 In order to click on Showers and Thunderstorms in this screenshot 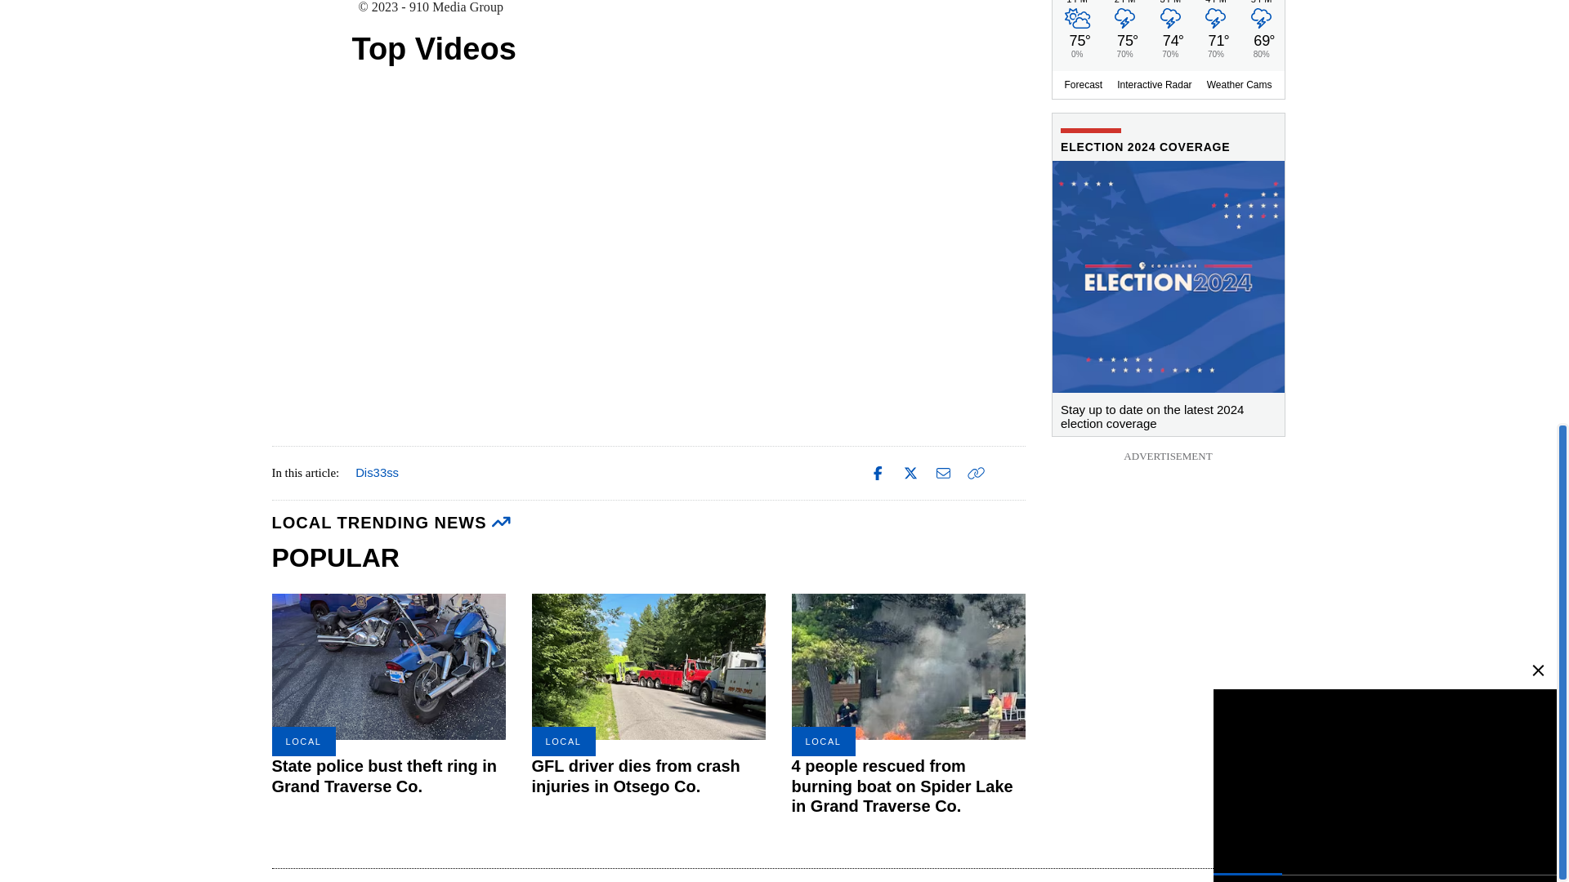, I will do `click(1124, 23)`.